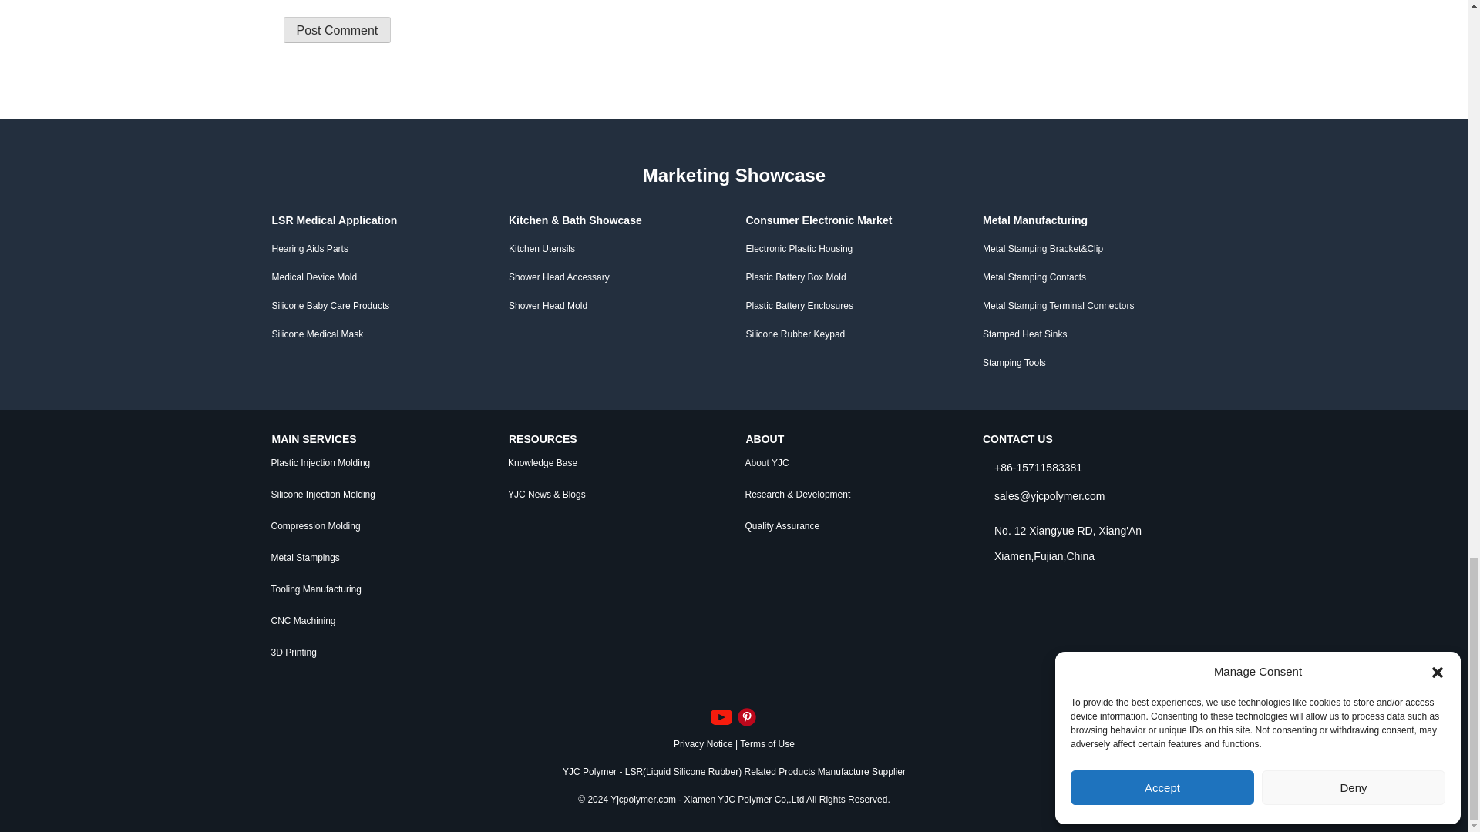 The image size is (1480, 832). Describe the element at coordinates (338, 29) in the screenshot. I see `Post Comment` at that location.